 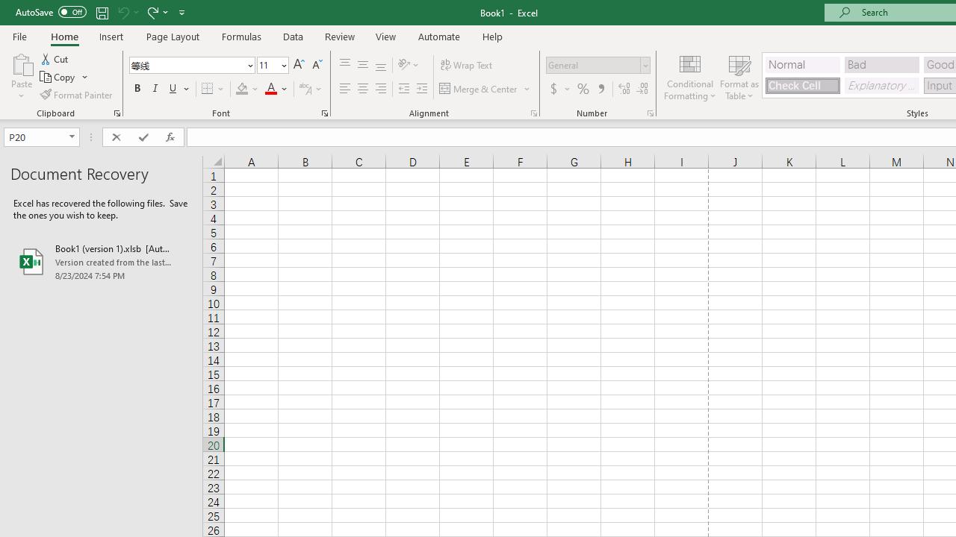 I want to click on Cut, so click(x=55, y=58).